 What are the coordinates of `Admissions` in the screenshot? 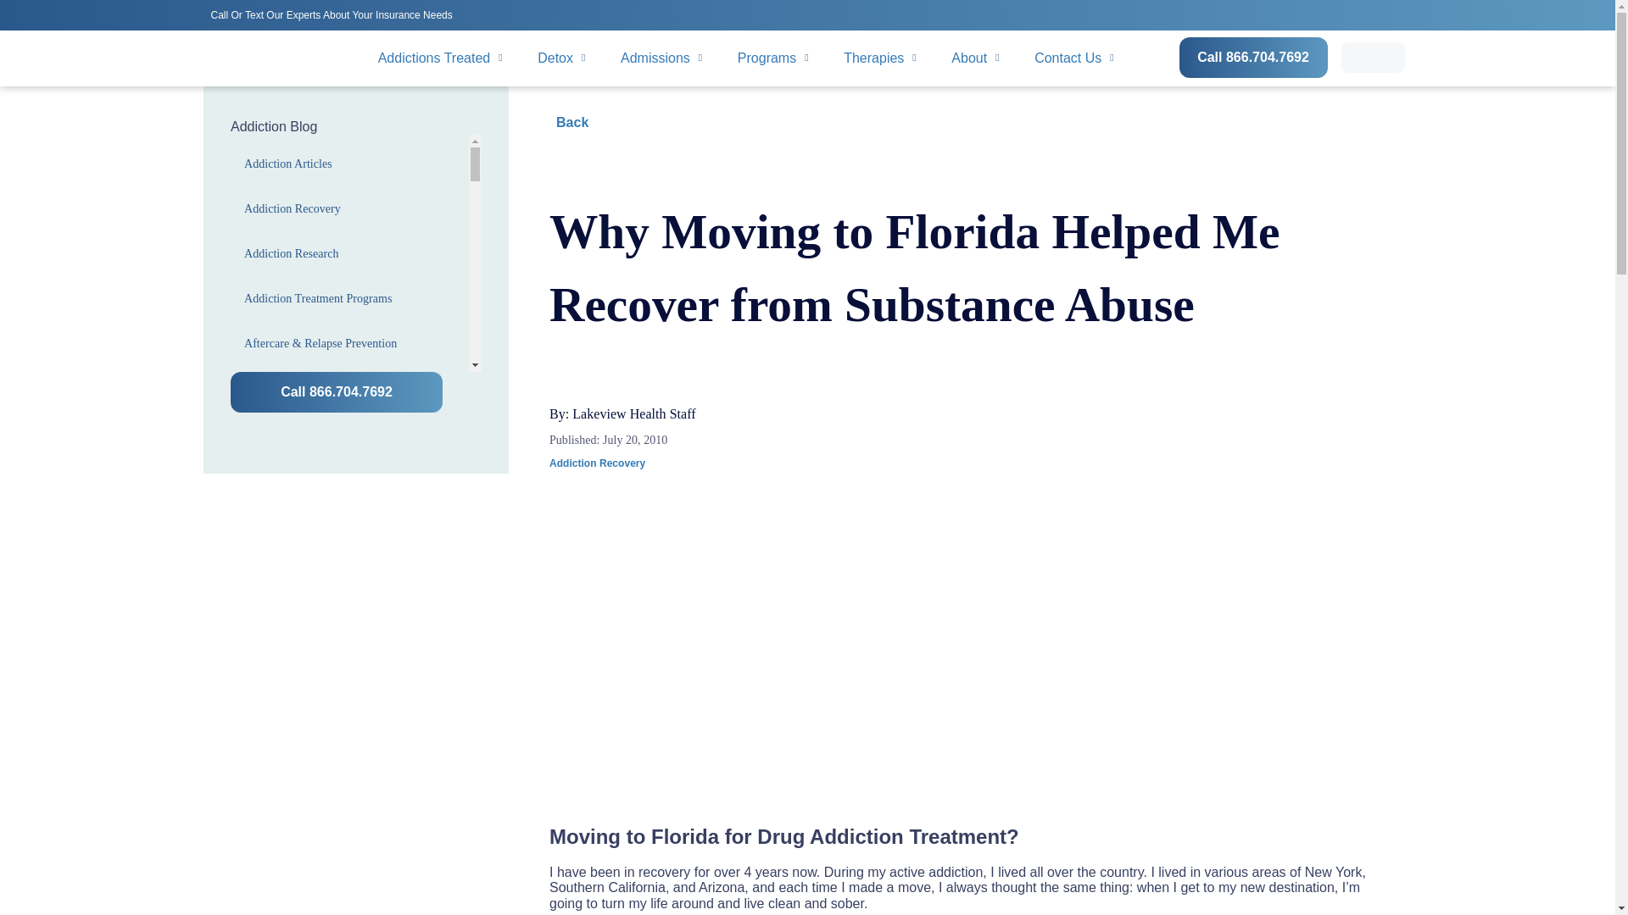 It's located at (661, 58).